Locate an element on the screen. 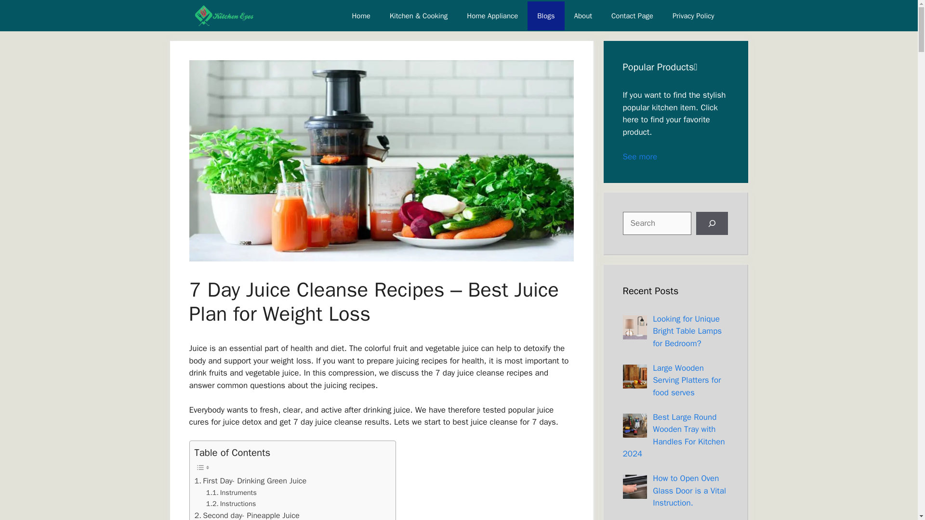 This screenshot has height=520, width=925. Home Appliance is located at coordinates (492, 15).